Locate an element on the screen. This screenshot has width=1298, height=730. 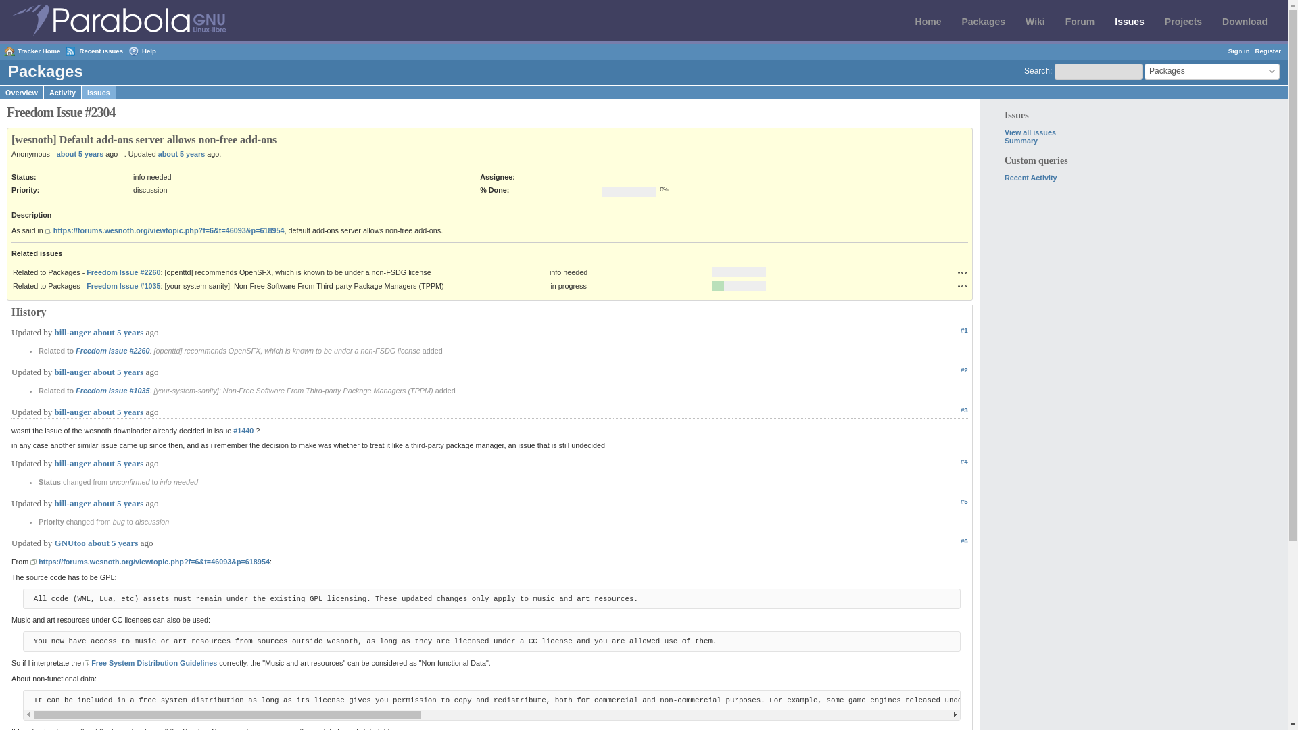
2019-04-28 10:46 PM is located at coordinates (80, 154).